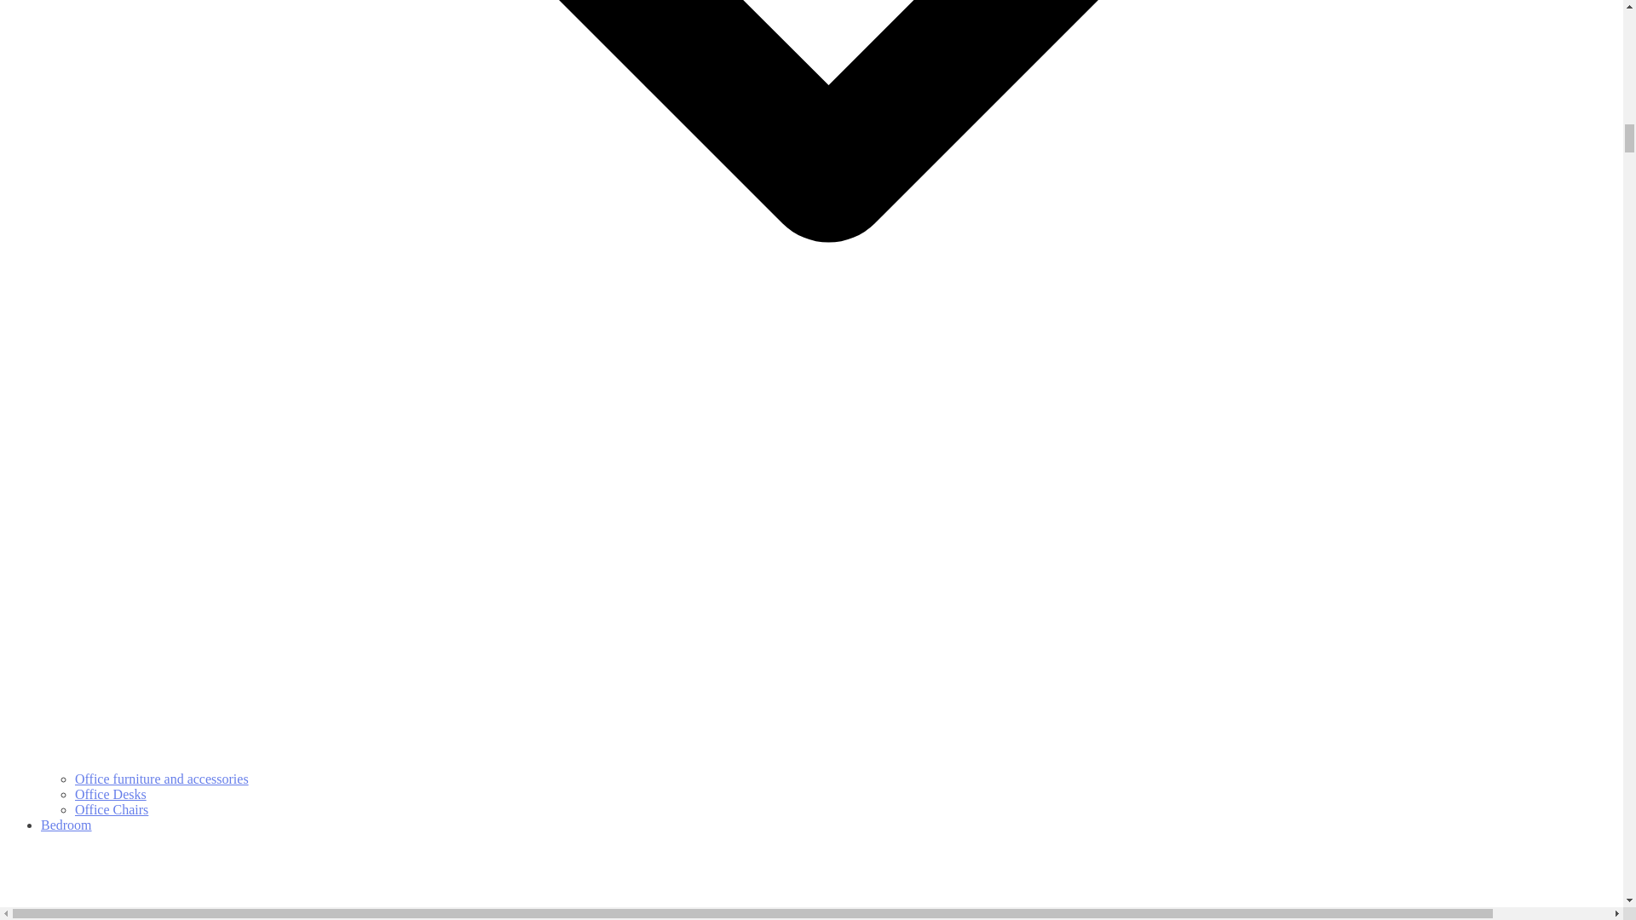 This screenshot has height=920, width=1636. I want to click on Bedroom, so click(828, 869).